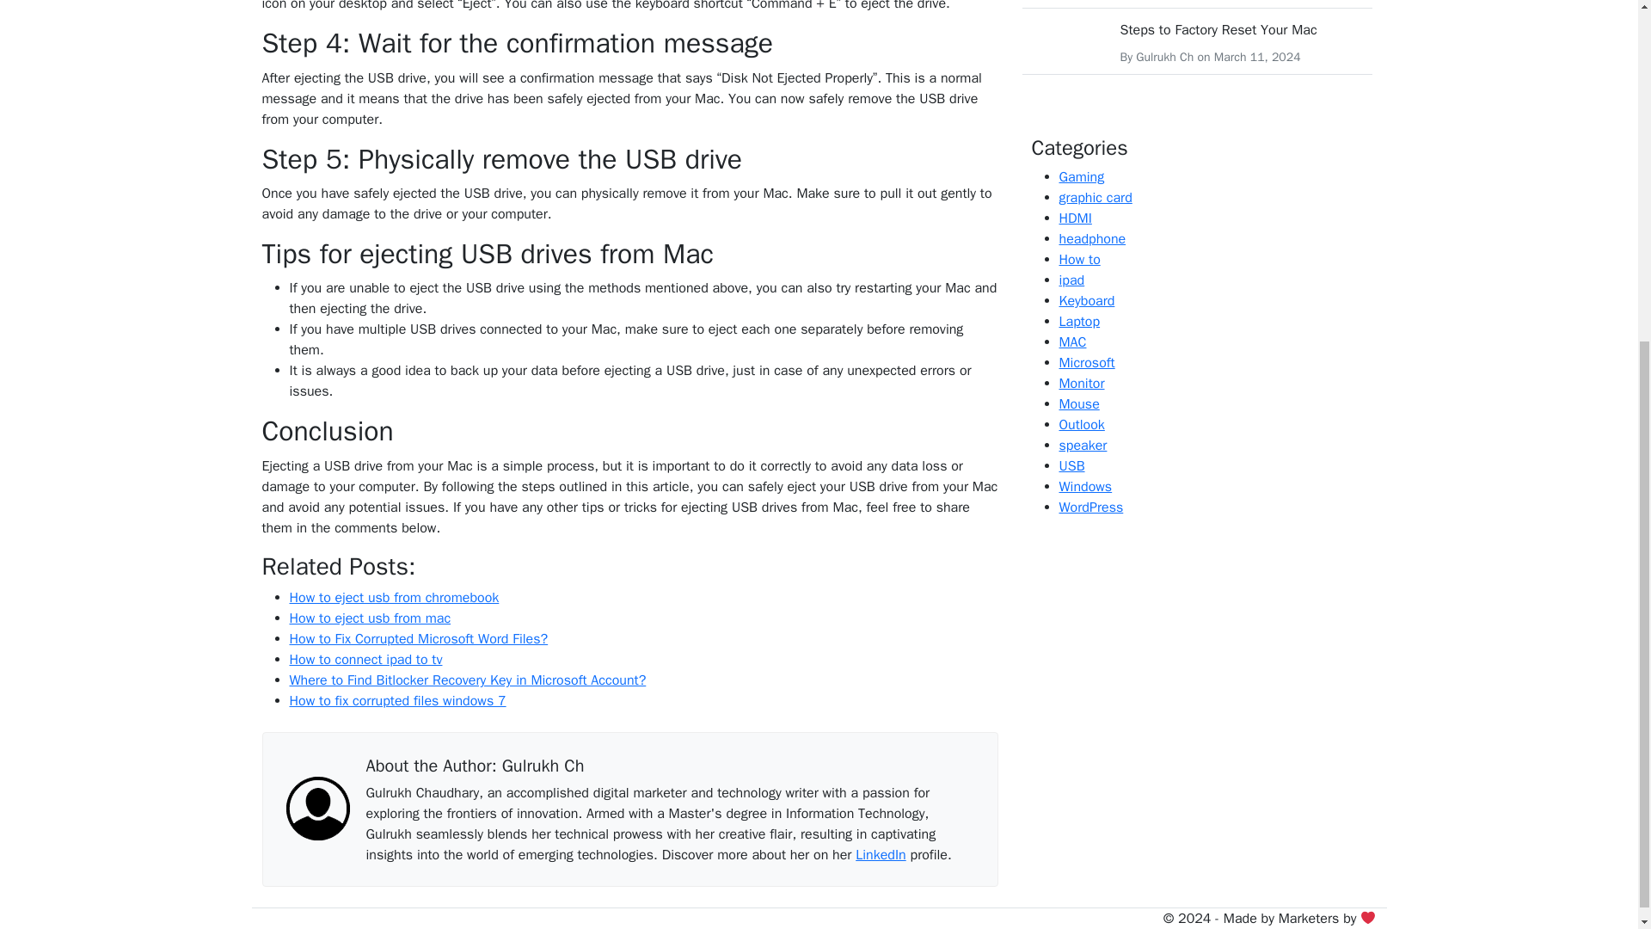  Describe the element at coordinates (1092, 239) in the screenshot. I see `headphone` at that location.